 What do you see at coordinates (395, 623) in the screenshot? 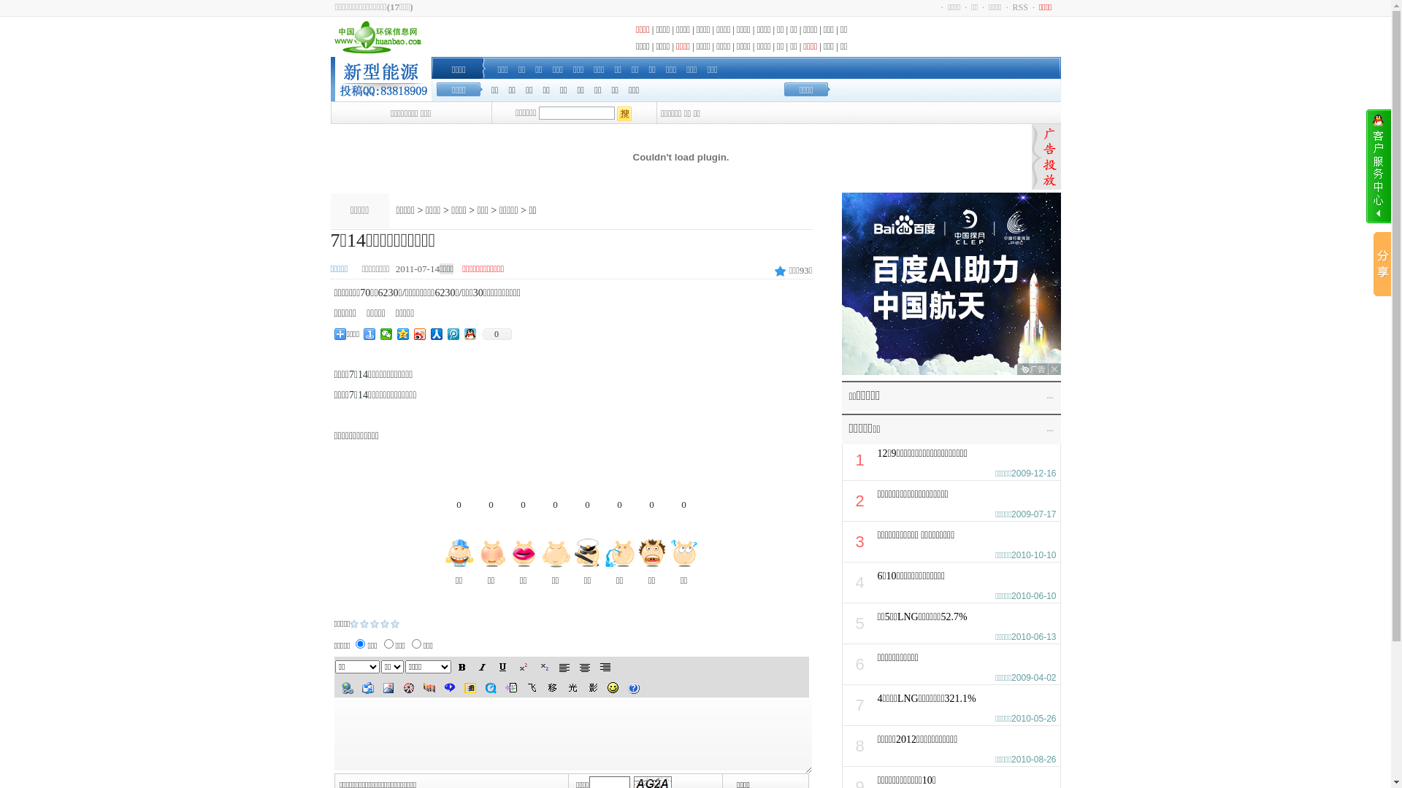
I see `5` at bounding box center [395, 623].